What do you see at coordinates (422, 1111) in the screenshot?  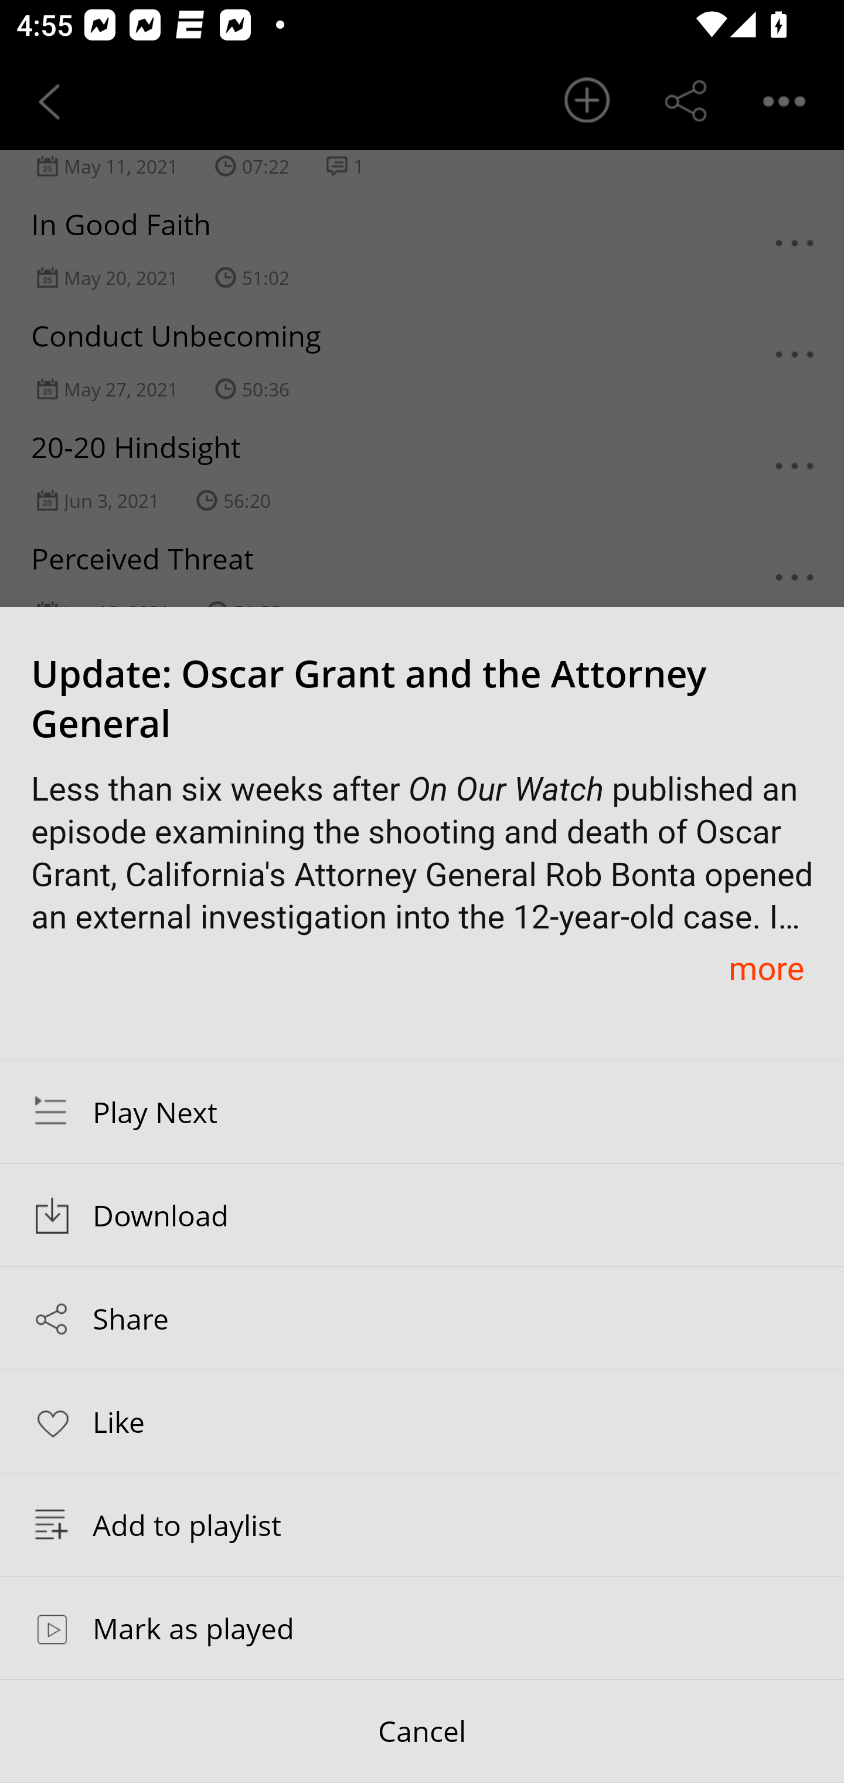 I see `Play Next` at bounding box center [422, 1111].